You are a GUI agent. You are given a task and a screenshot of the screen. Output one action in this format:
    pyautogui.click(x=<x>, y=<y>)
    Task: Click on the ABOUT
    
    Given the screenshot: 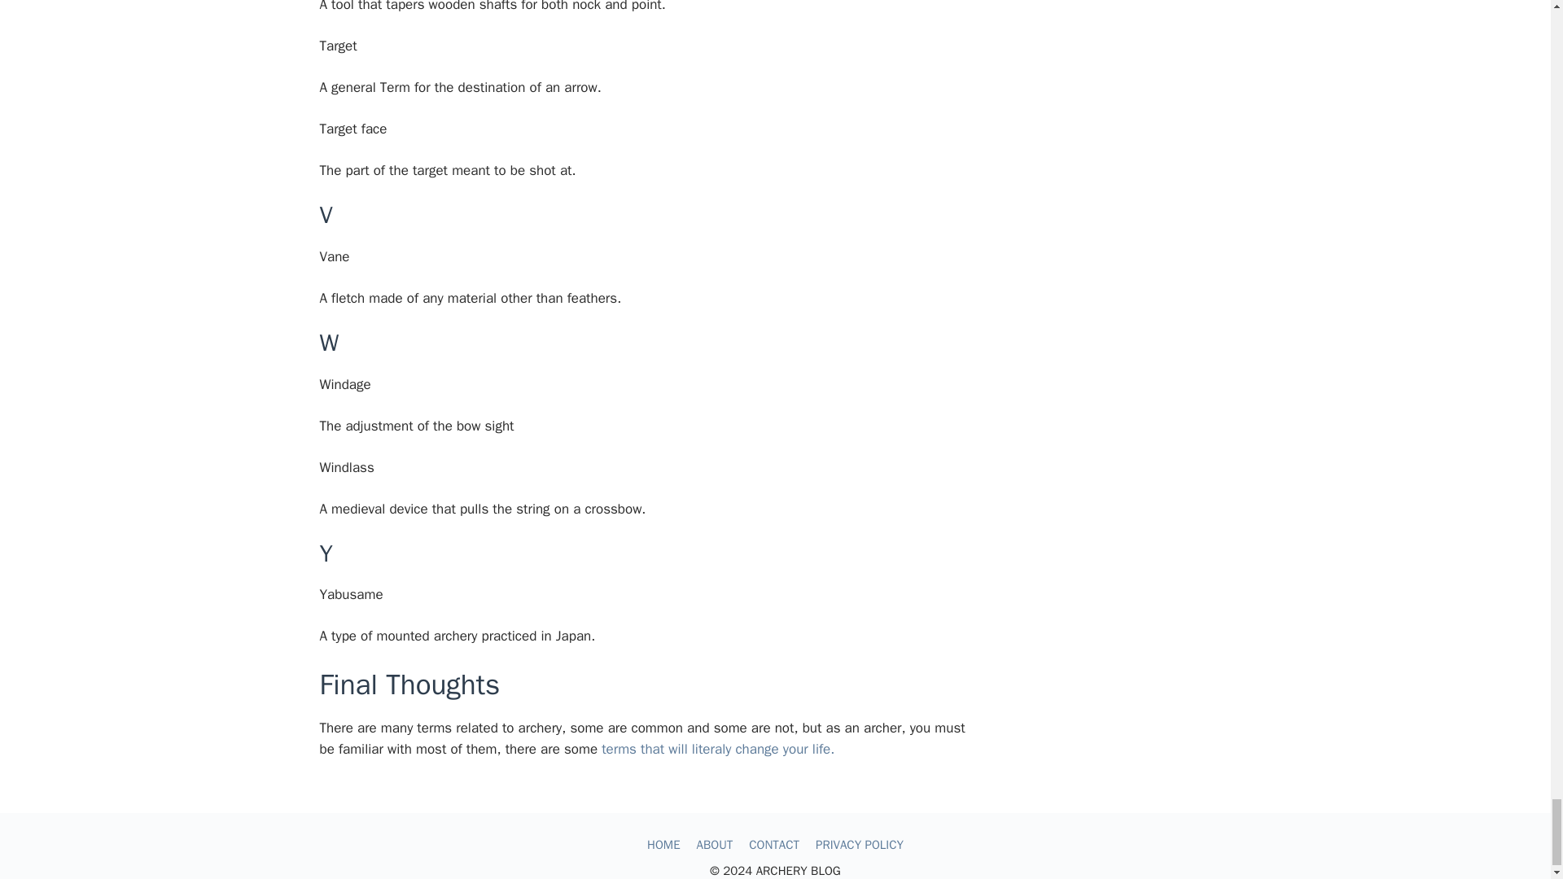 What is the action you would take?
    pyautogui.click(x=715, y=845)
    